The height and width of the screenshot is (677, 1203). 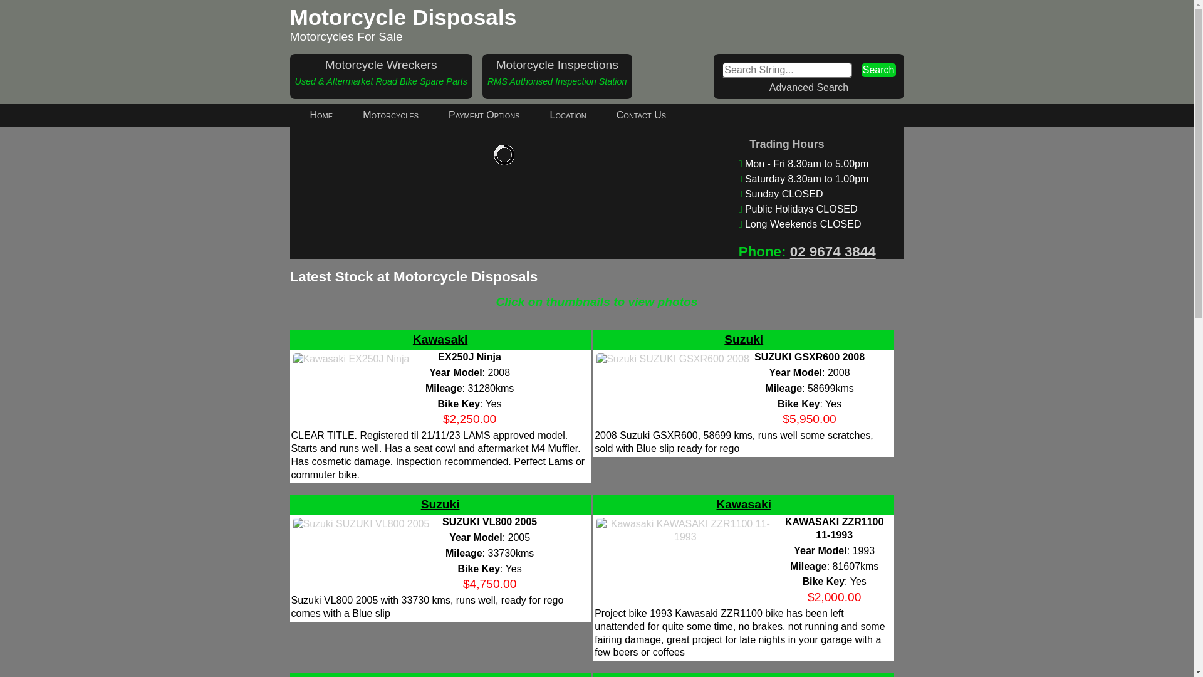 I want to click on Motorcycles, so click(x=391, y=115).